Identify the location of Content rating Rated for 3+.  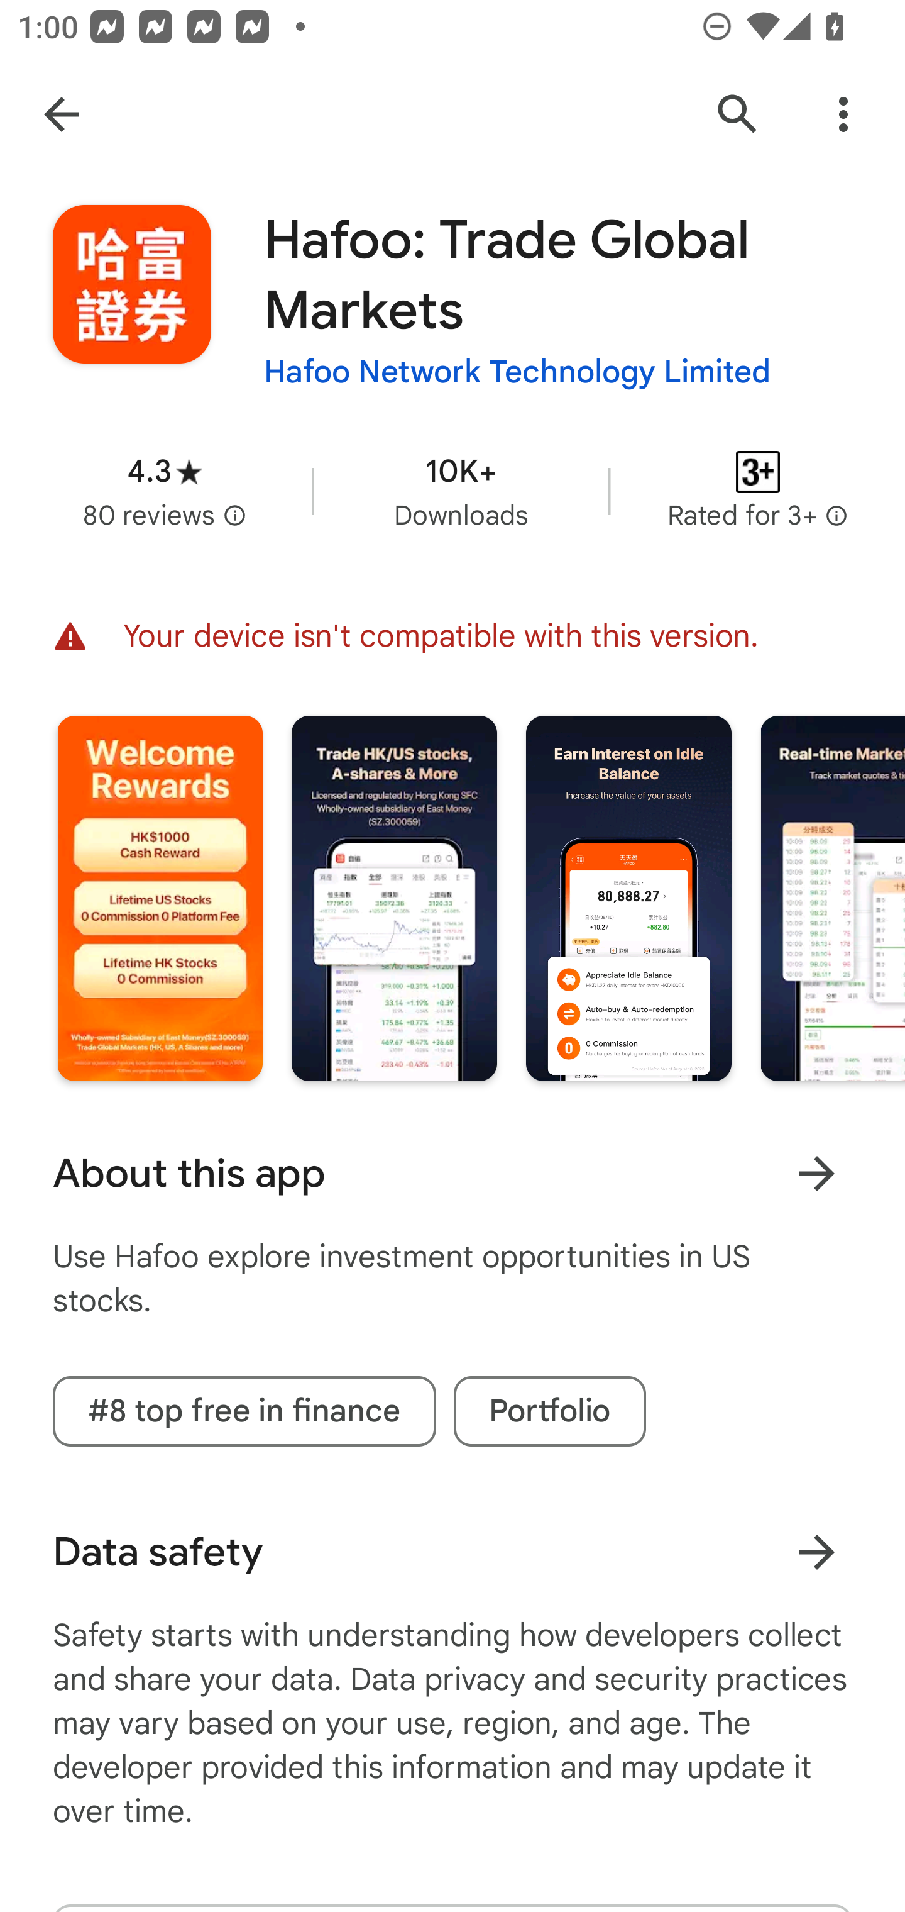
(758, 491).